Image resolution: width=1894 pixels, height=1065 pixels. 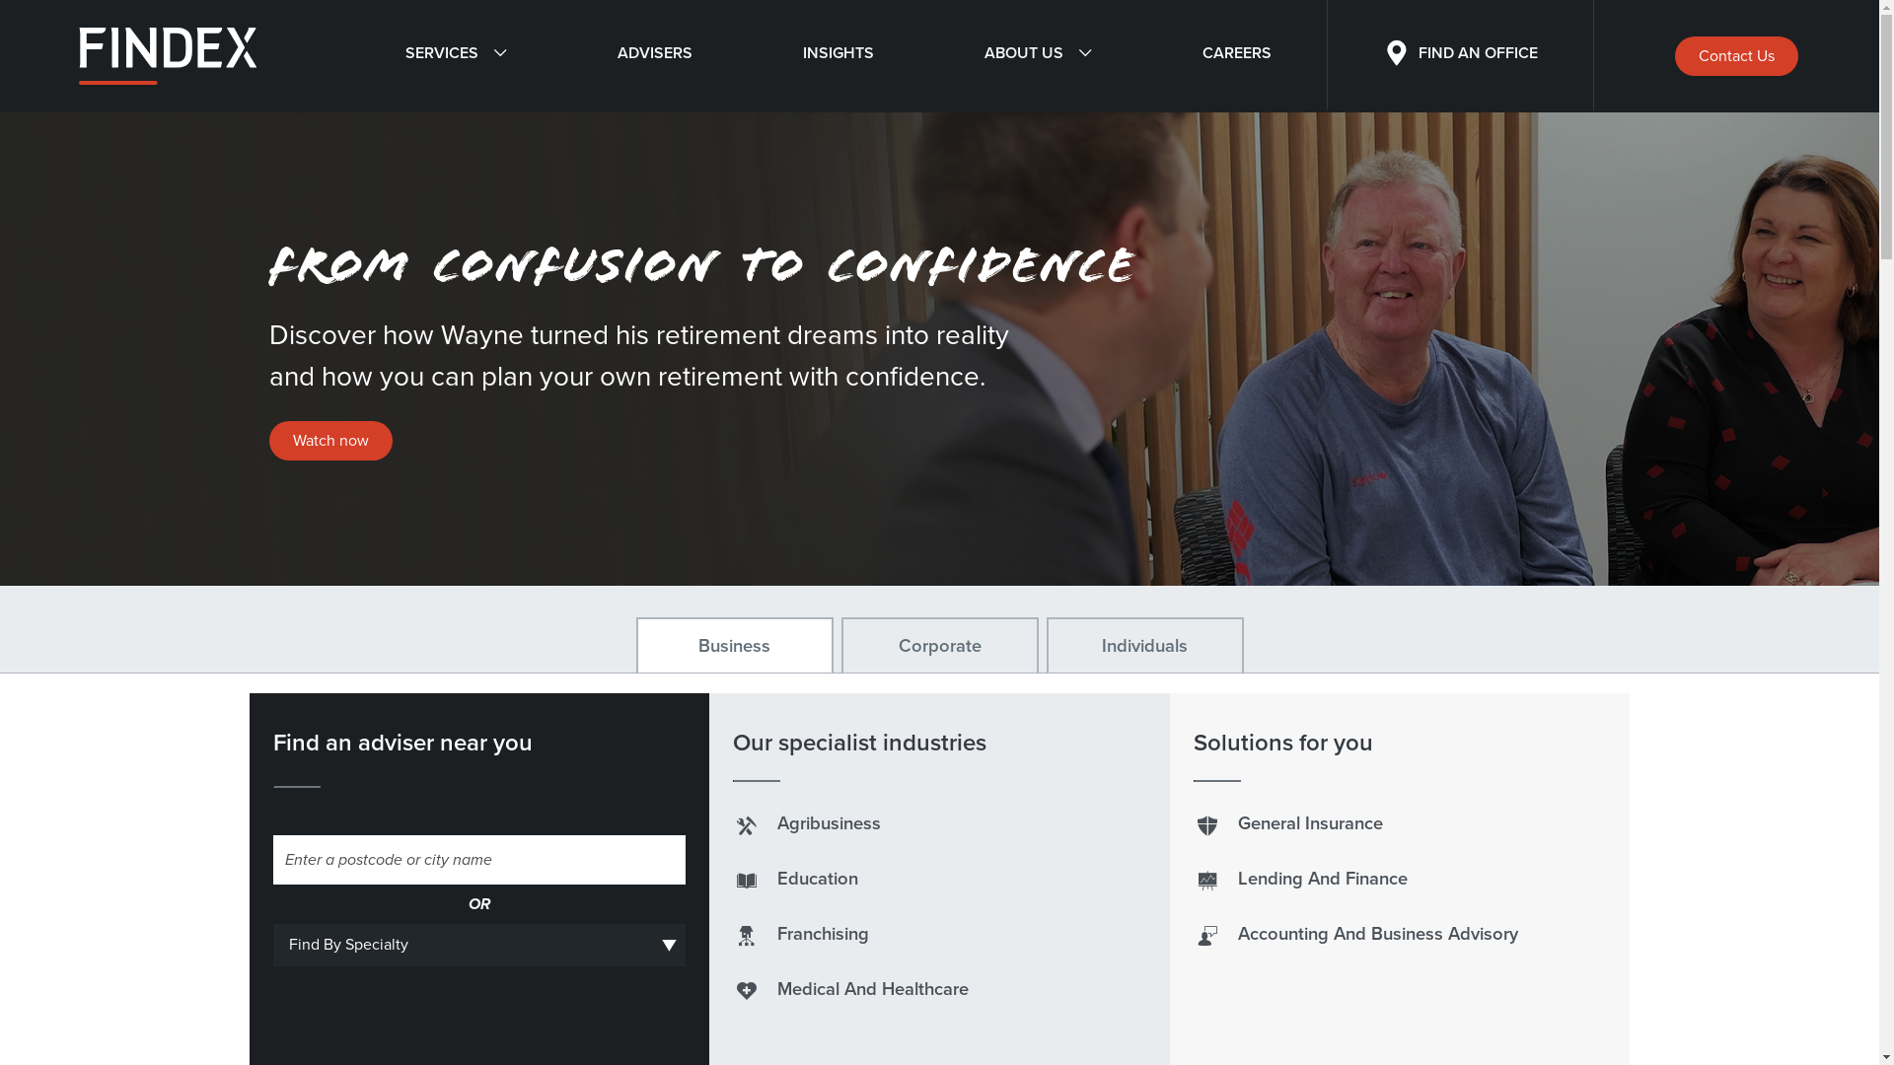 I want to click on Corporate, so click(x=939, y=645).